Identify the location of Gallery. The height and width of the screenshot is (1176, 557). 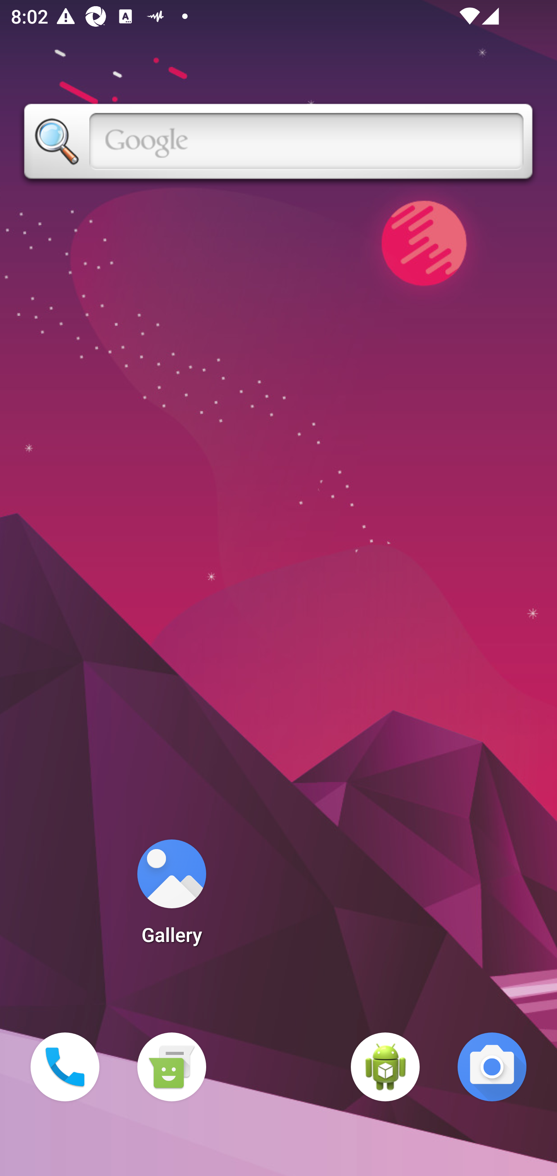
(171, 897).